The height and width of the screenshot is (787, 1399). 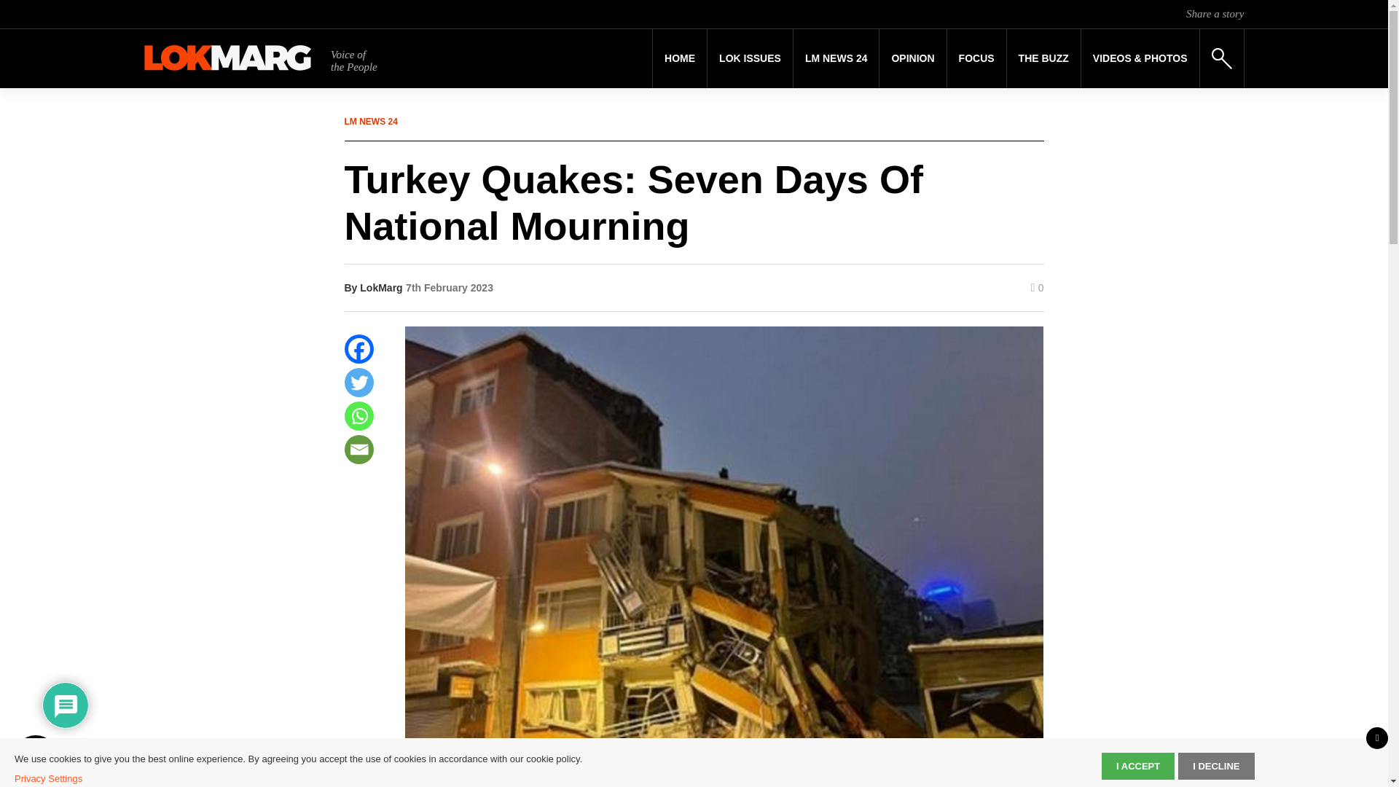 What do you see at coordinates (380, 287) in the screenshot?
I see `LokMarg` at bounding box center [380, 287].